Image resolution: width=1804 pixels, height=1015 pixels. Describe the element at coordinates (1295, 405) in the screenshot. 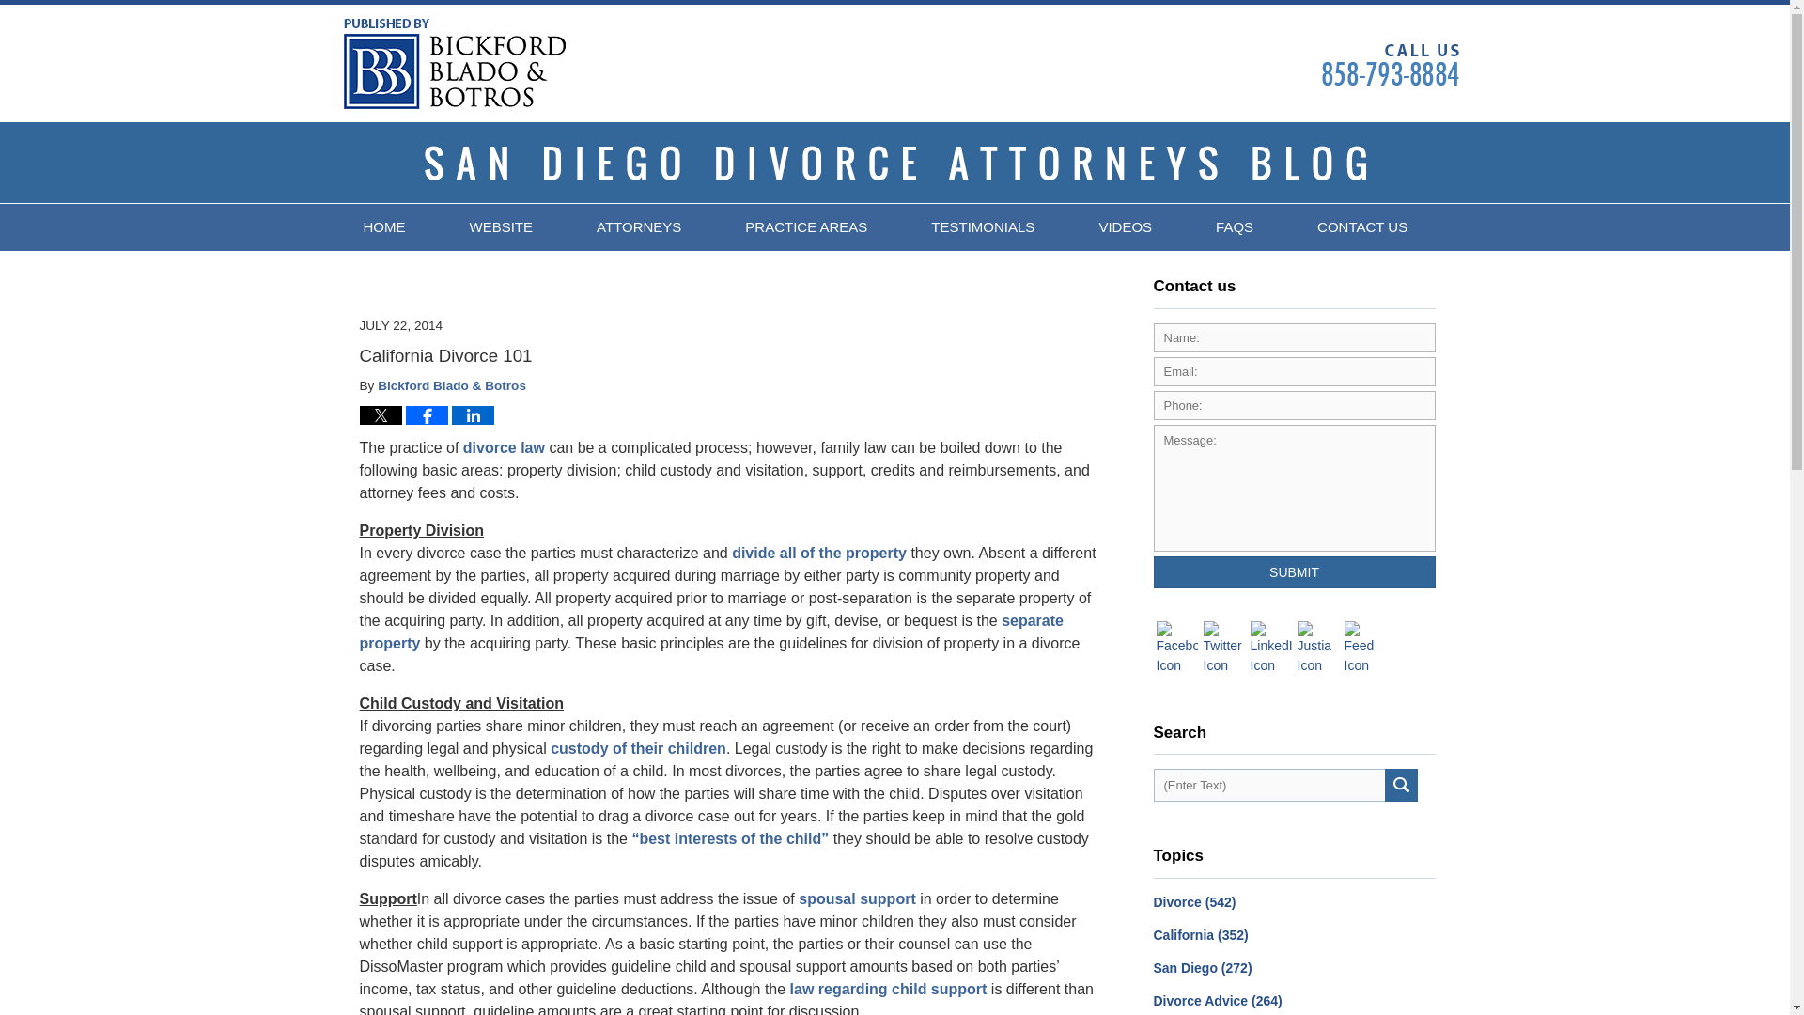

I see `Please enter a valid phone number.` at that location.